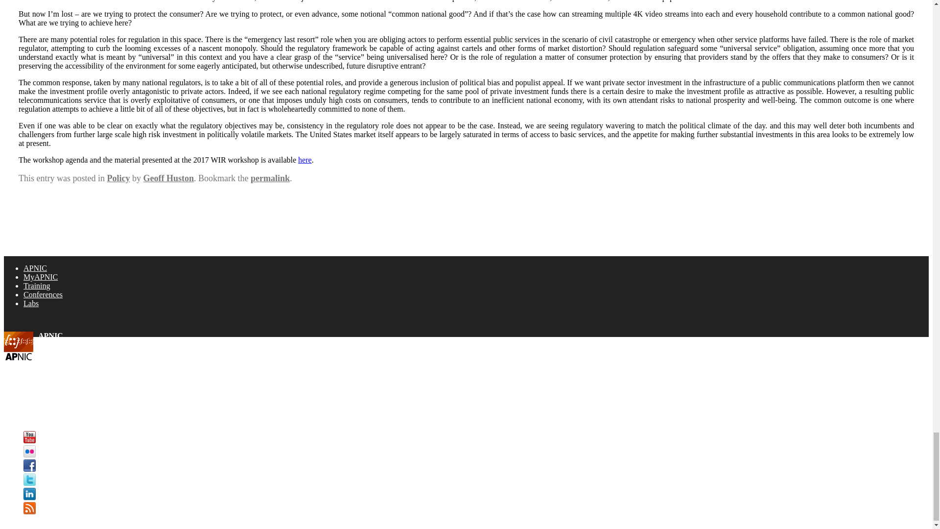  I want to click on Twitter, so click(29, 480).